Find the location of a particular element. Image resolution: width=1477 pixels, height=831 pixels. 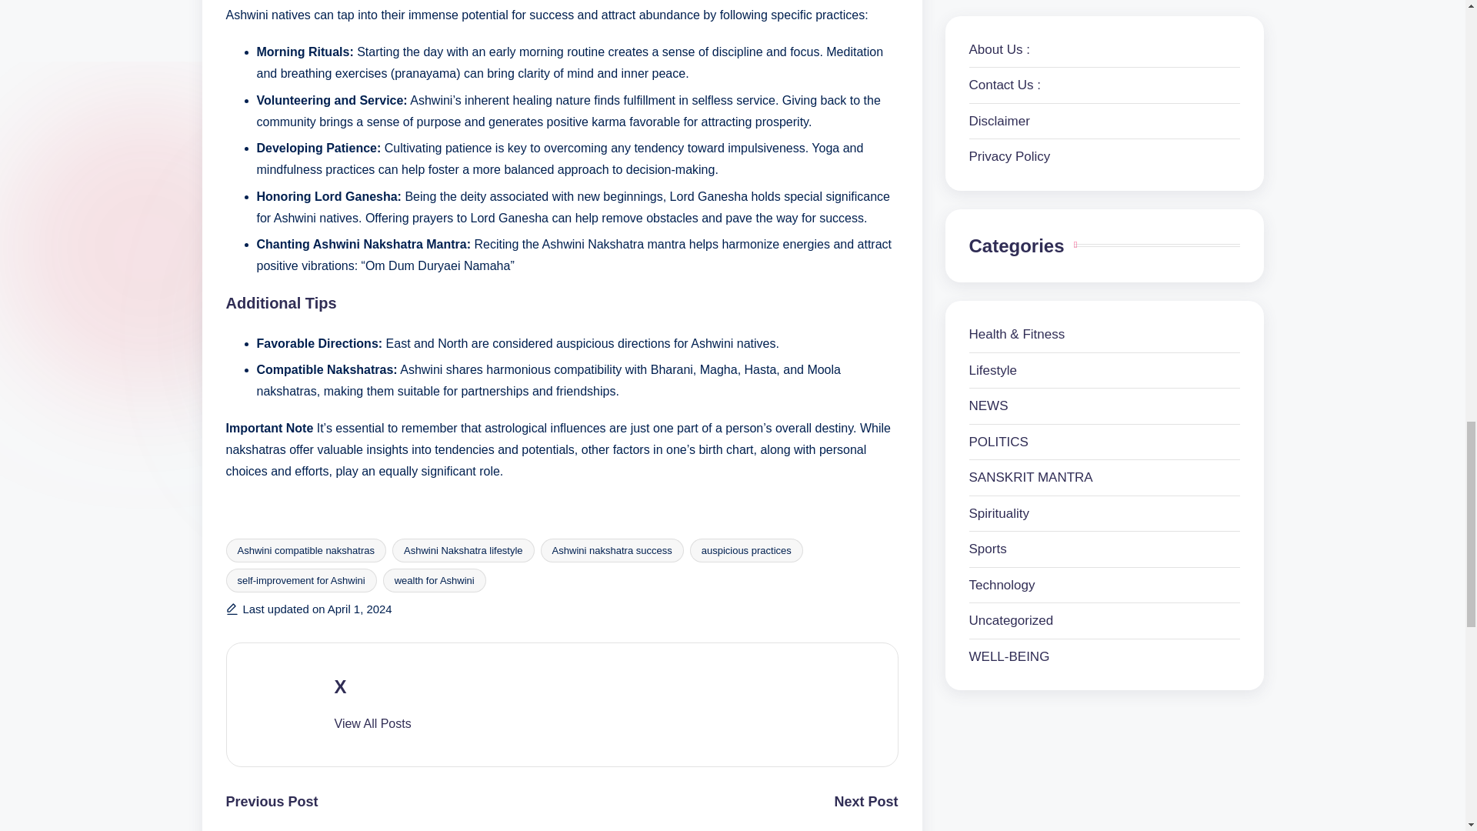

wealth for Ashwini is located at coordinates (434, 580).